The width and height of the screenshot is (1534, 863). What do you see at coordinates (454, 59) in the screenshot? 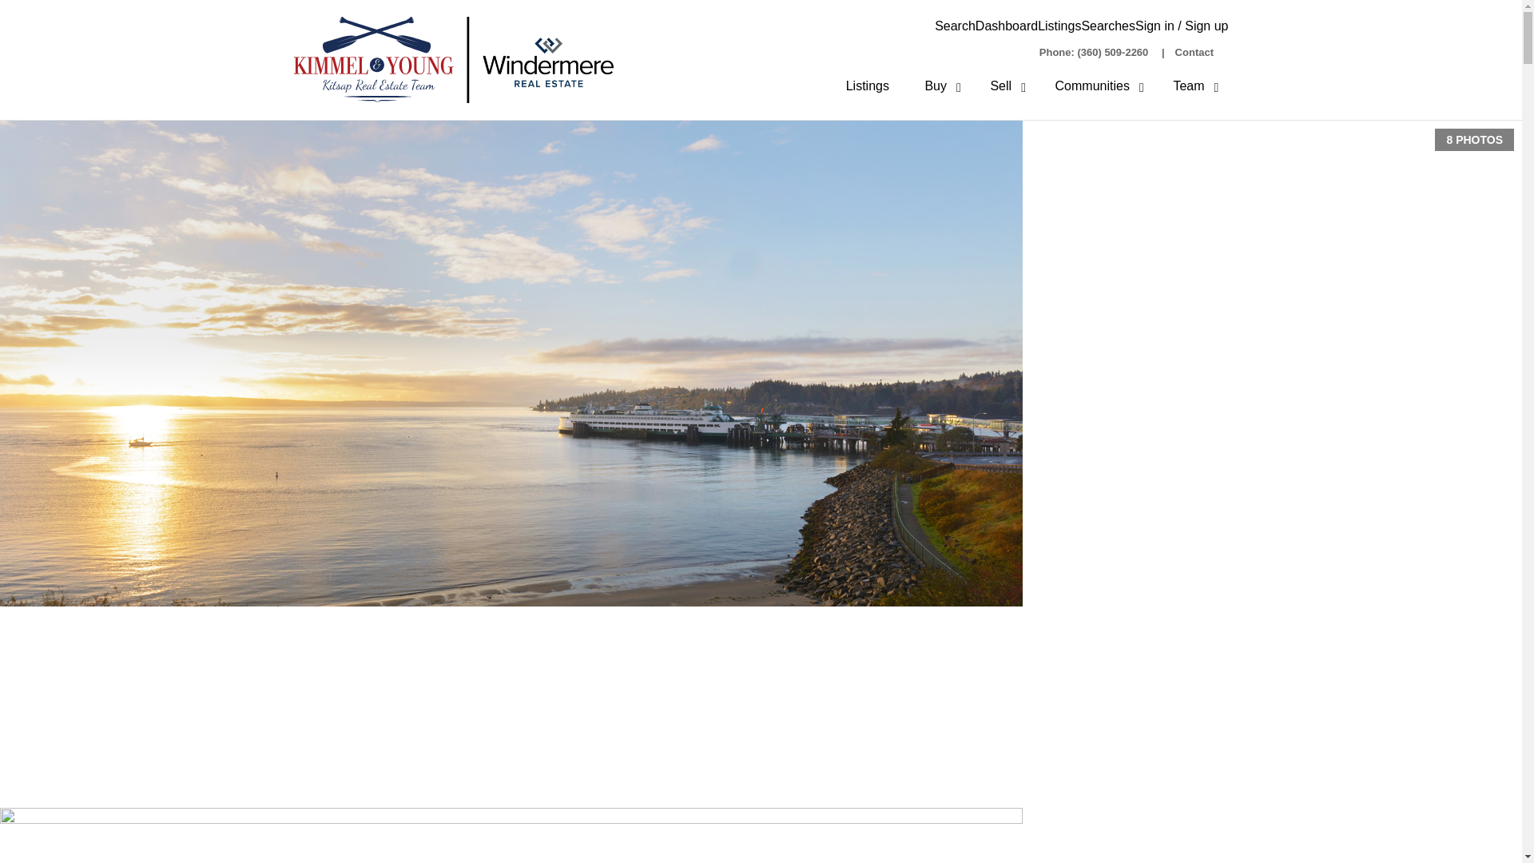
I see `Kimmel and Young Windermere Real Estate` at bounding box center [454, 59].